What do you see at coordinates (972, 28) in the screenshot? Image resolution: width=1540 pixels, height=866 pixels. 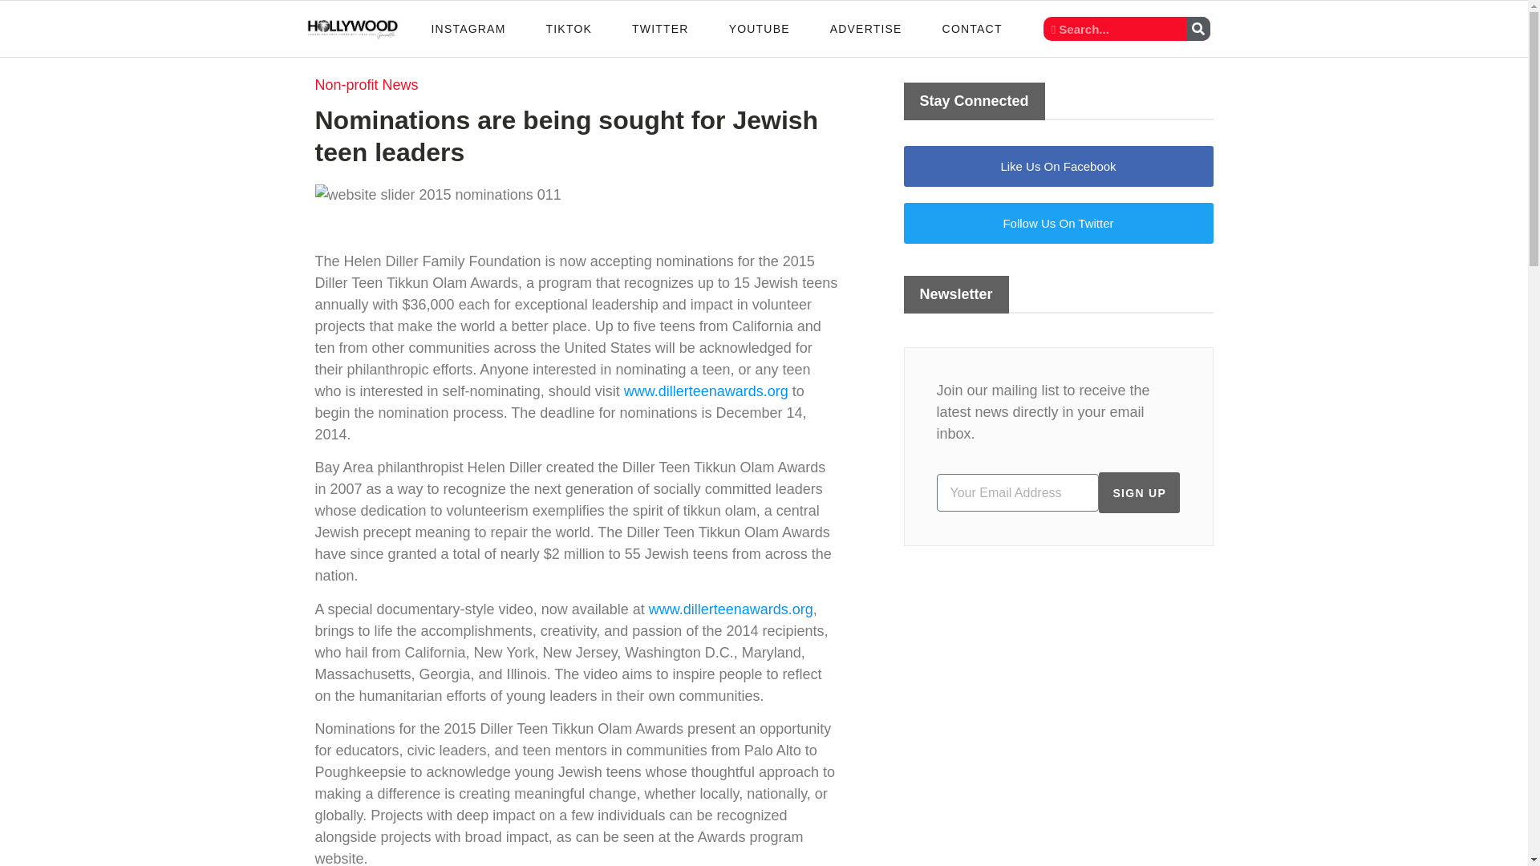 I see `CONTACT` at bounding box center [972, 28].